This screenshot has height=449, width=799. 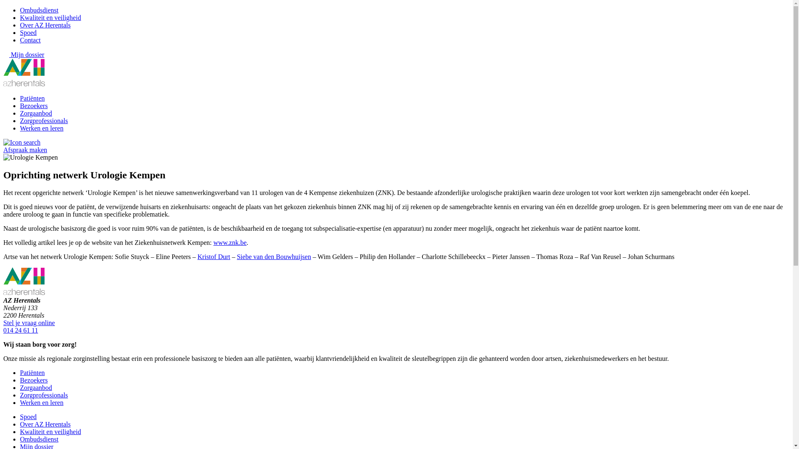 I want to click on Ombudsdienst, so click(x=39, y=10).